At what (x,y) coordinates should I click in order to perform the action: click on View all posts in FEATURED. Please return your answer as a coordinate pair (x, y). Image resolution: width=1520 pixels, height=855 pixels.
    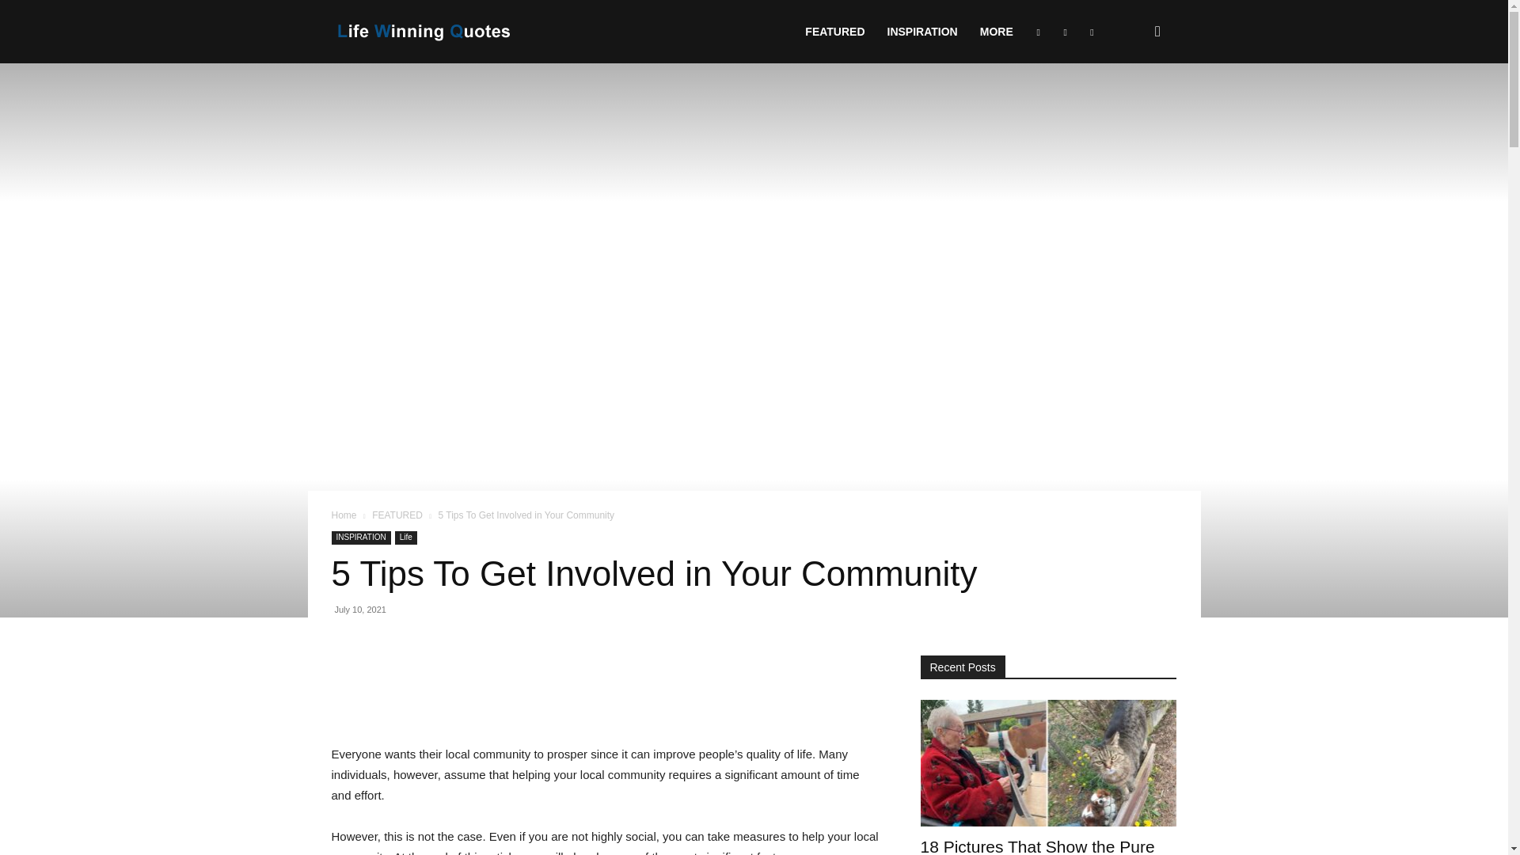
    Looking at the image, I should click on (397, 515).